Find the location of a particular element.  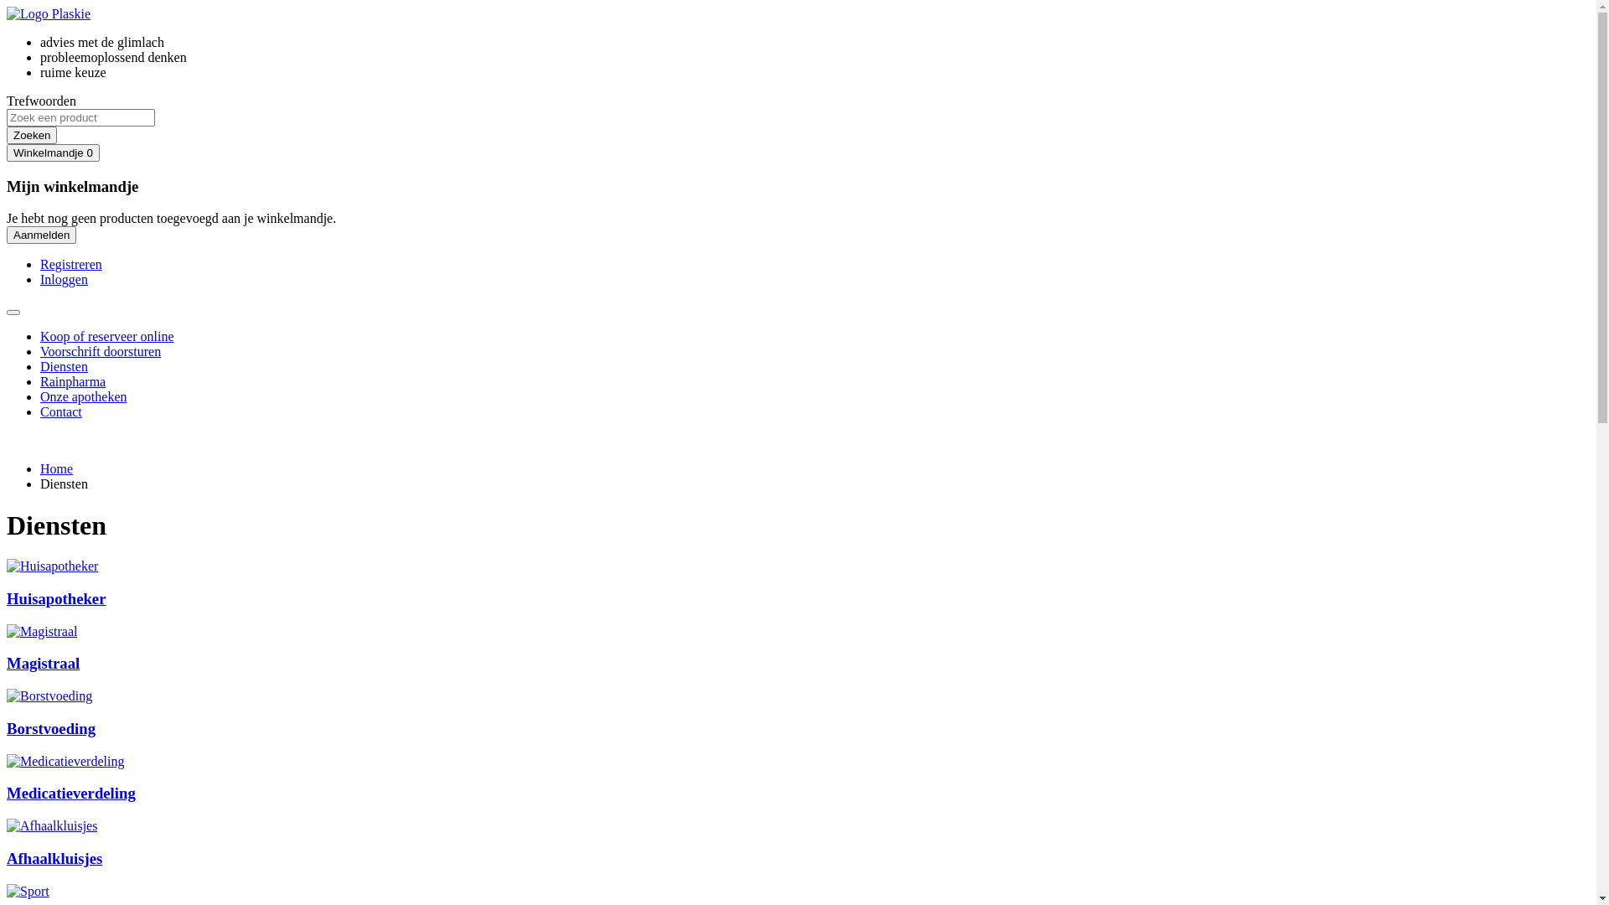

Diensten is located at coordinates (64, 367).